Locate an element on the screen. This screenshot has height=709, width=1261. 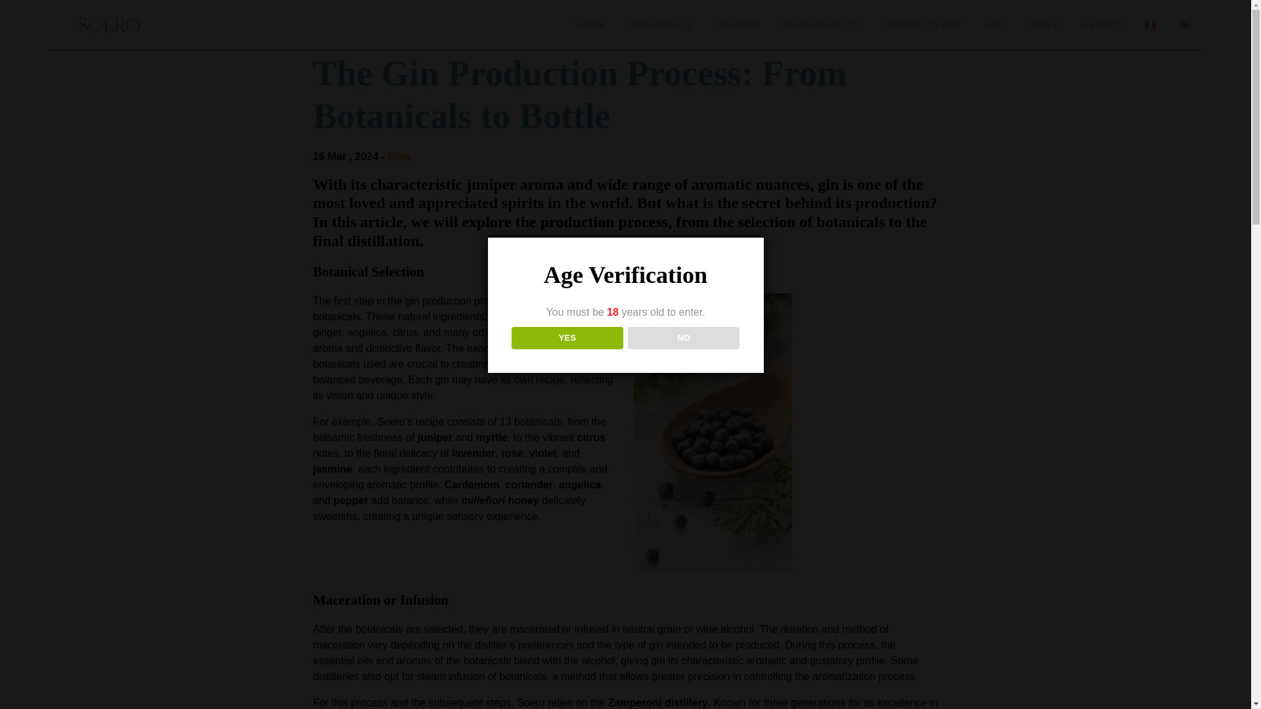
NEWS is located at coordinates (1043, 24).